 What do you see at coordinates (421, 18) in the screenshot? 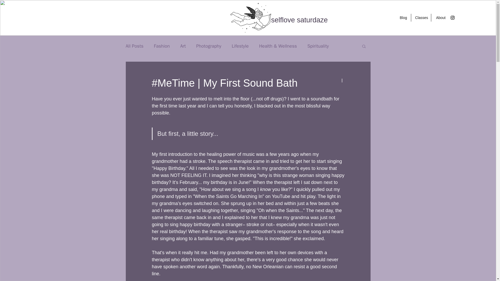
I see `Classes` at bounding box center [421, 18].